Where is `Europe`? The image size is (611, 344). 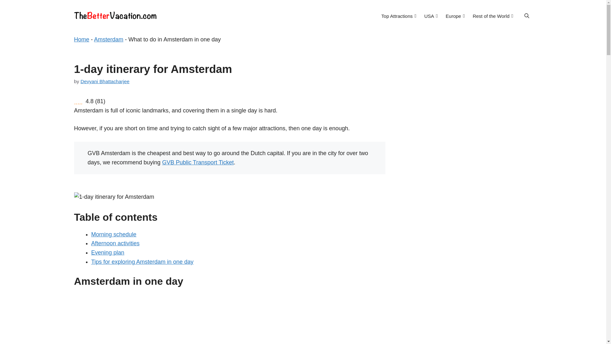
Europe is located at coordinates (455, 16).